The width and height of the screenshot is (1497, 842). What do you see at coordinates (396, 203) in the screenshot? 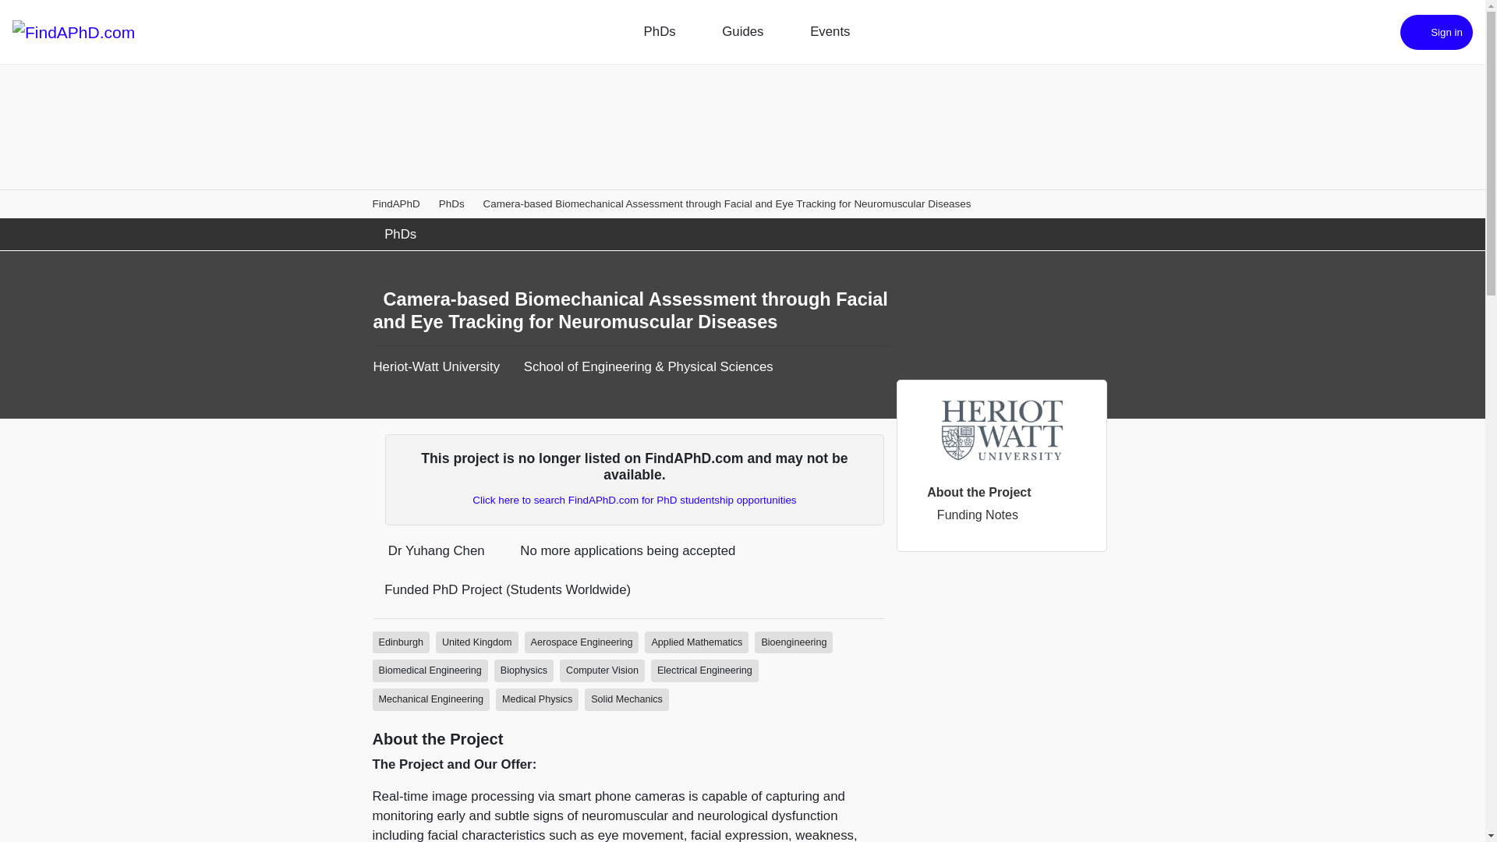
I see `FindAPhD` at bounding box center [396, 203].